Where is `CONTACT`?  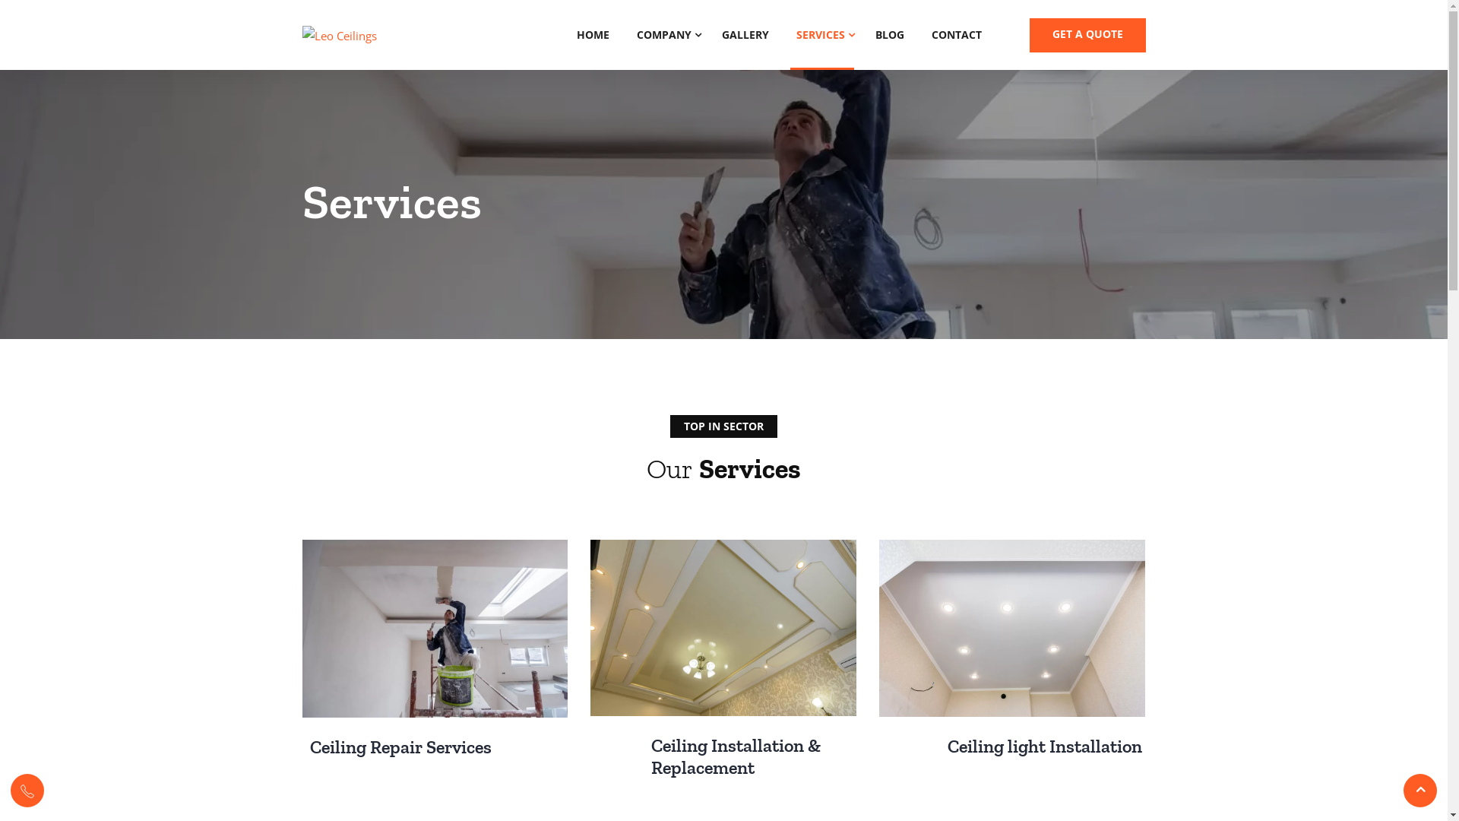
CONTACT is located at coordinates (957, 35).